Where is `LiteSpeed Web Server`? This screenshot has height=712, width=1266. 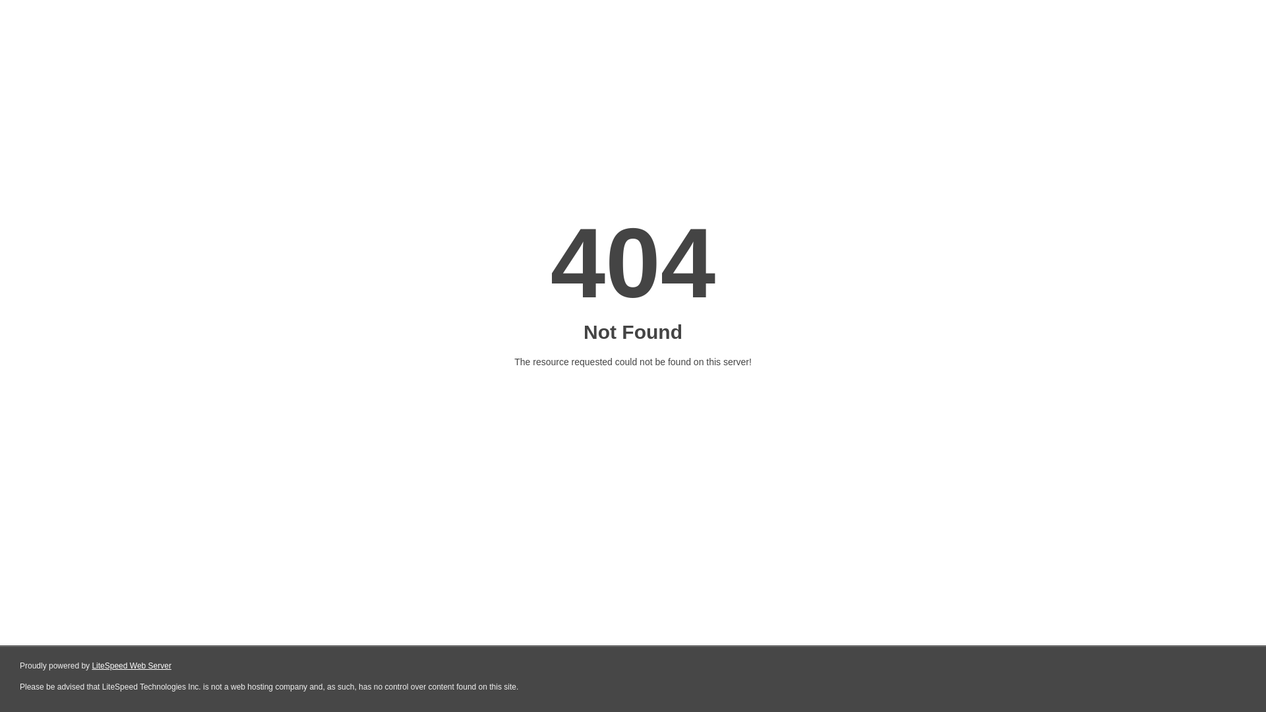 LiteSpeed Web Server is located at coordinates (132, 666).